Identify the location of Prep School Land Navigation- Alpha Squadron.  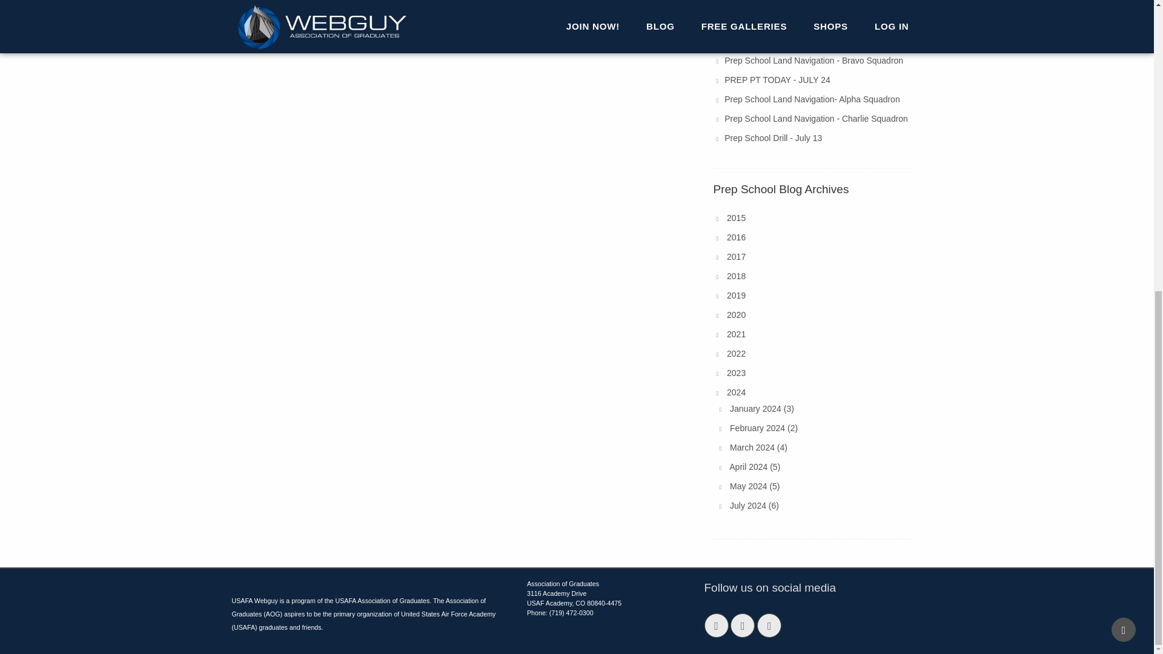
(812, 99).